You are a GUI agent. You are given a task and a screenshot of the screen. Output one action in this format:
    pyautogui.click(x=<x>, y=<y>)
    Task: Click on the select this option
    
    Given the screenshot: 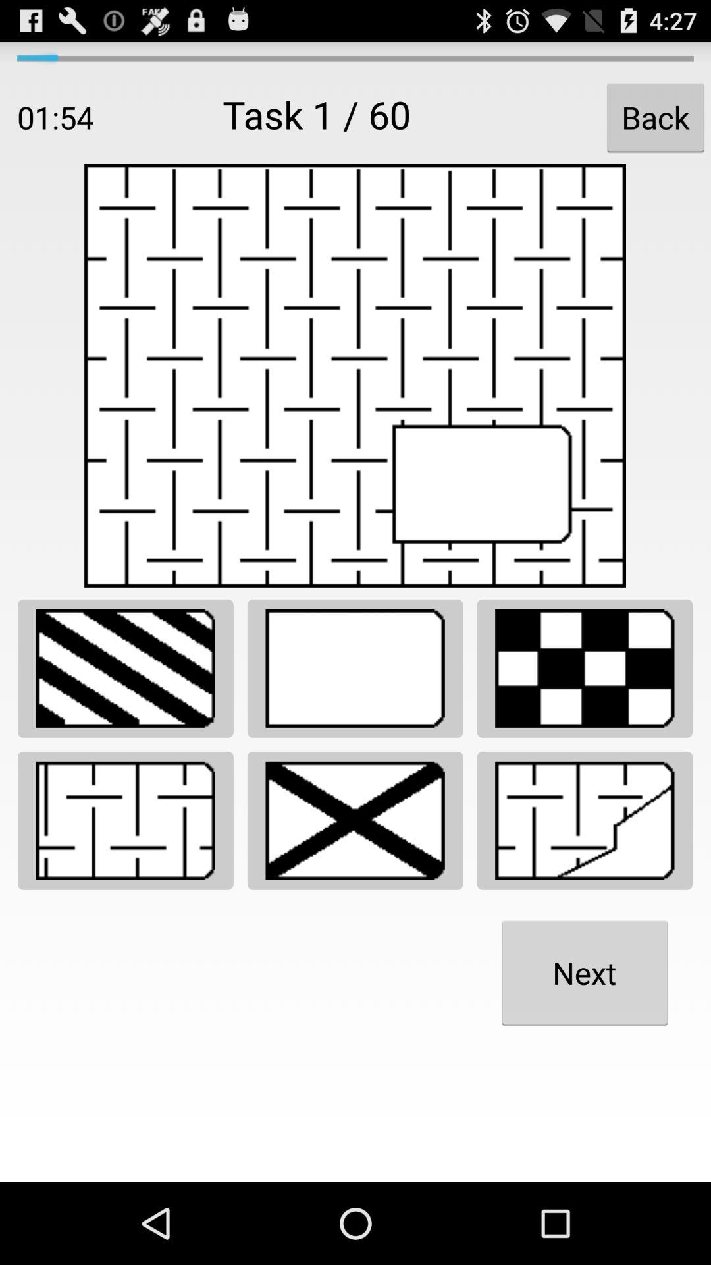 What is the action you would take?
    pyautogui.click(x=585, y=668)
    